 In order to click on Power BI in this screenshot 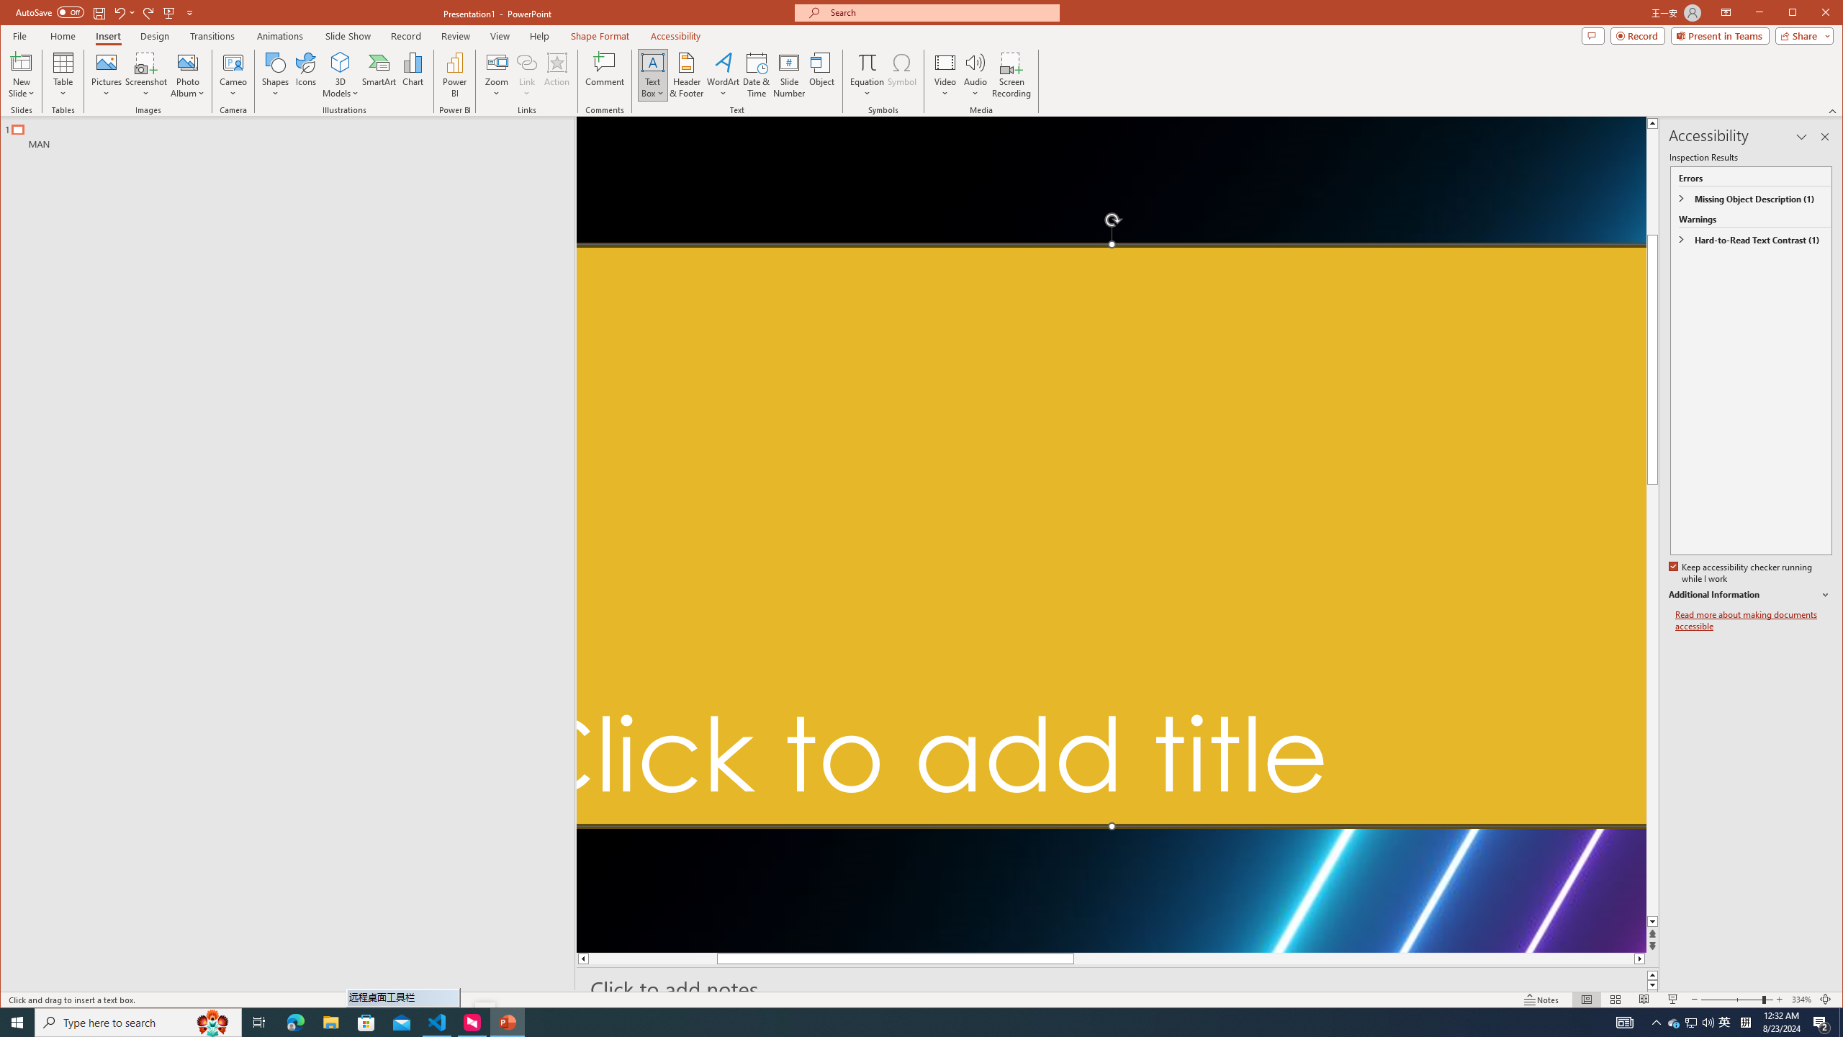, I will do `click(455, 75)`.